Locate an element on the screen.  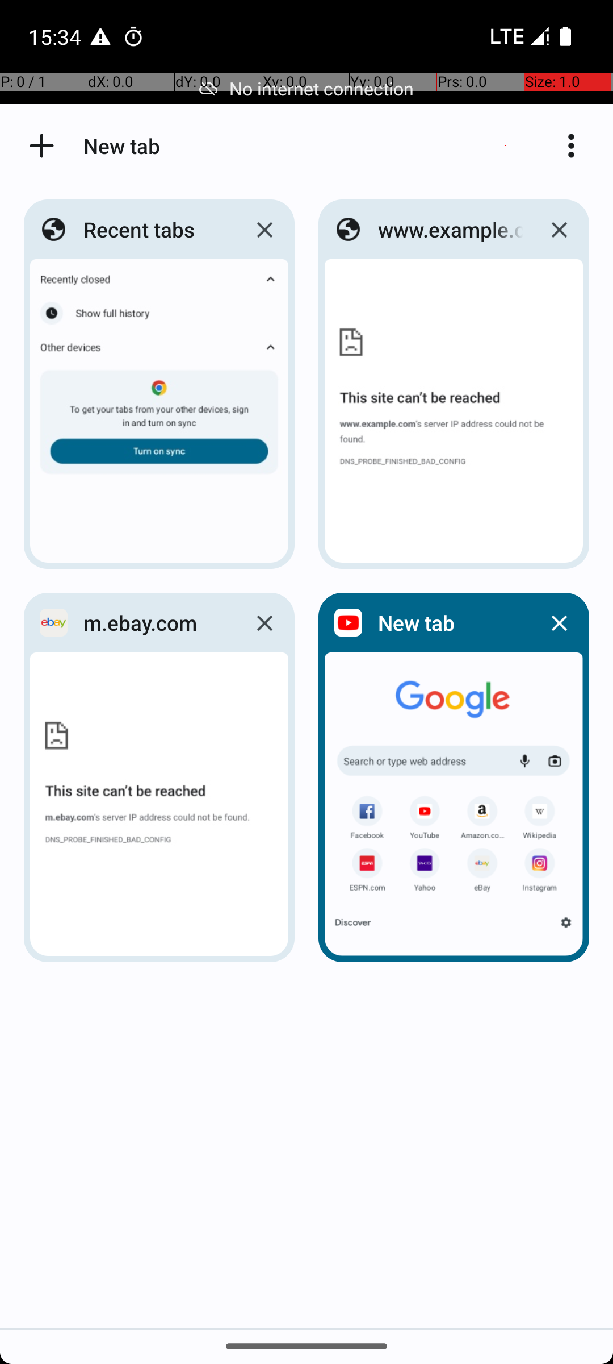
m.ebay.com is located at coordinates (156, 623).